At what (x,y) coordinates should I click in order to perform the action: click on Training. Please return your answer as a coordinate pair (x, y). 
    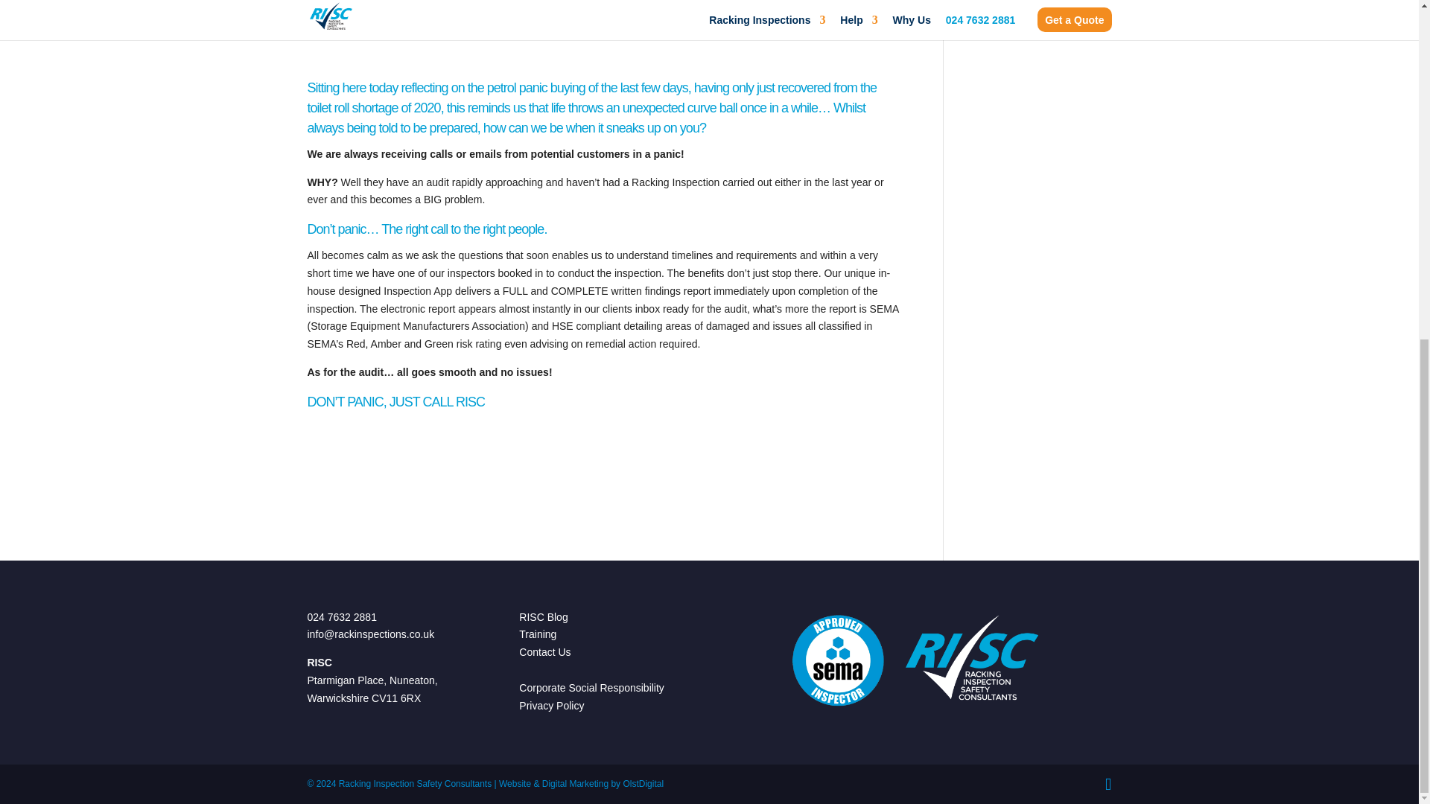
    Looking at the image, I should click on (537, 634).